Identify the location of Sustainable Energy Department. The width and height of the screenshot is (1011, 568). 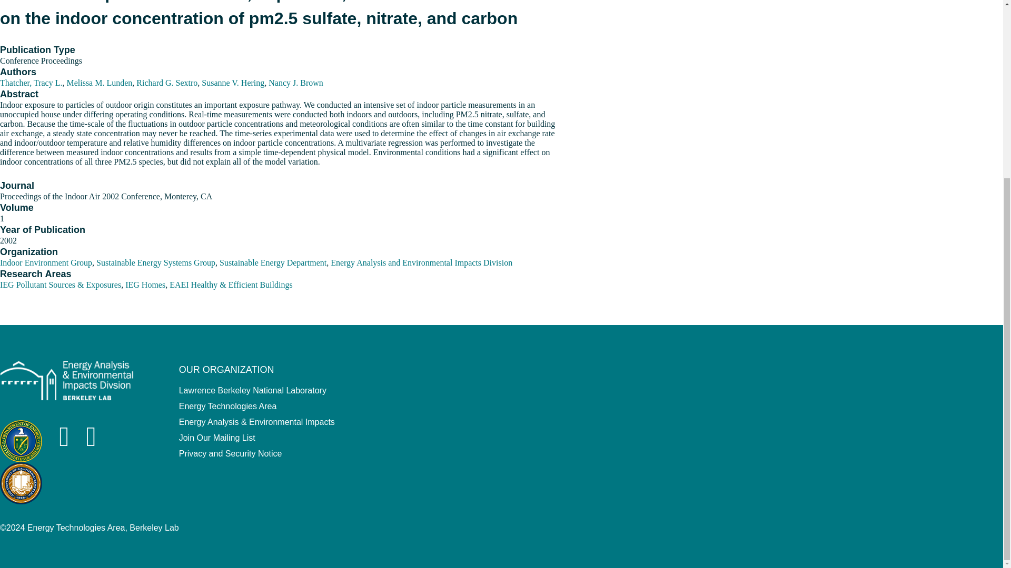
(273, 234).